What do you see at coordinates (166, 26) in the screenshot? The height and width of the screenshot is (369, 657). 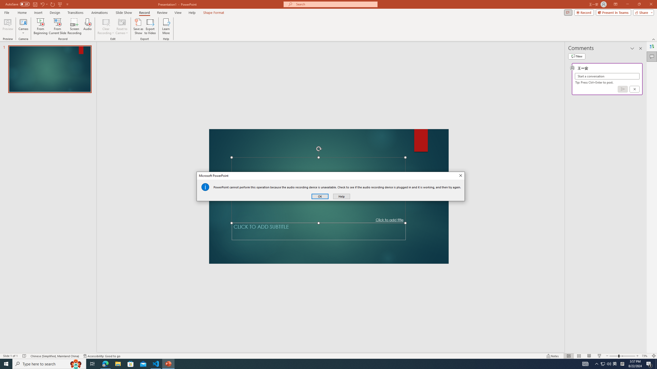 I see `Learn More` at bounding box center [166, 26].